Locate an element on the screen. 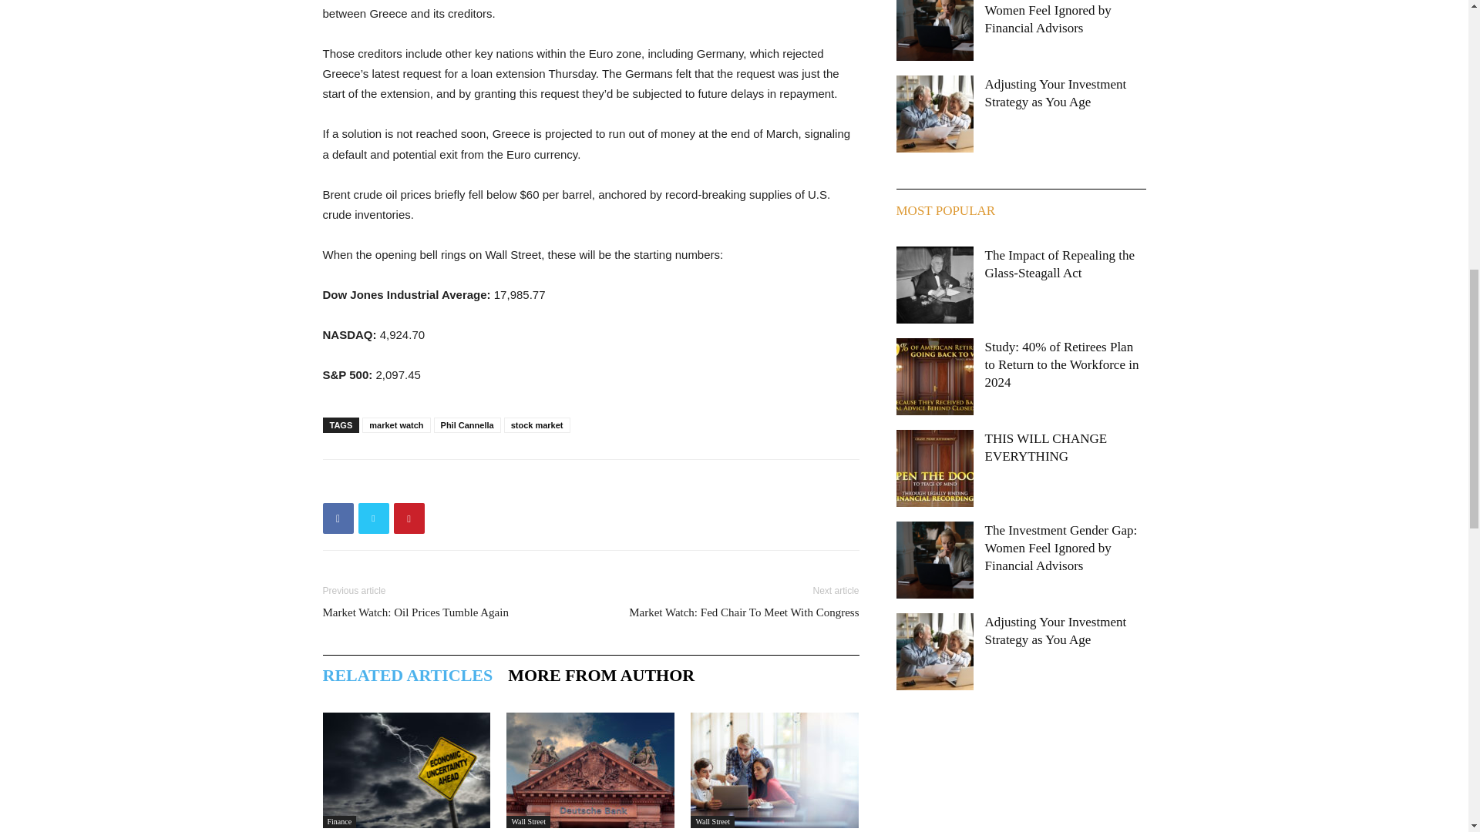  stock market is located at coordinates (536, 425).